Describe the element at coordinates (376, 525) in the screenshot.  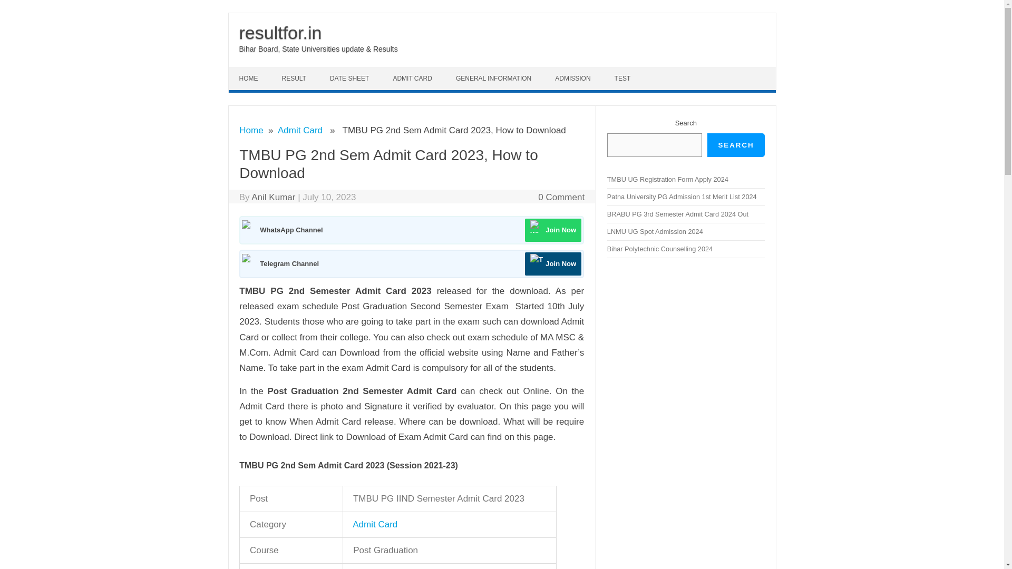
I see `Admit Card ` at that location.